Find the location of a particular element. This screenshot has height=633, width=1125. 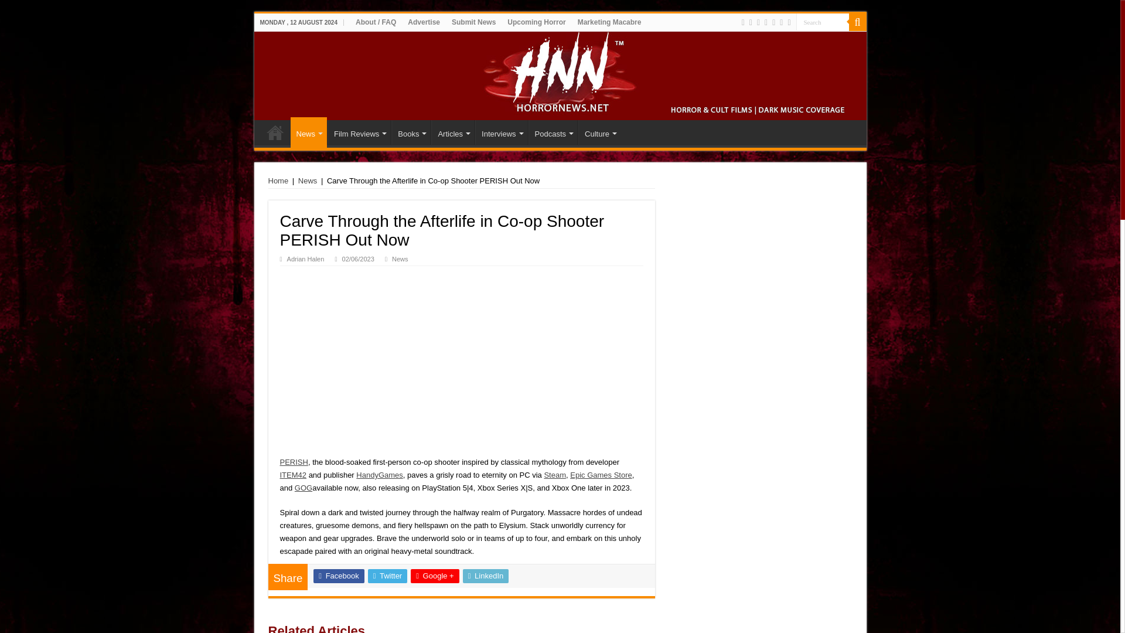

Advertise on HorrorNews.net is located at coordinates (423, 22).